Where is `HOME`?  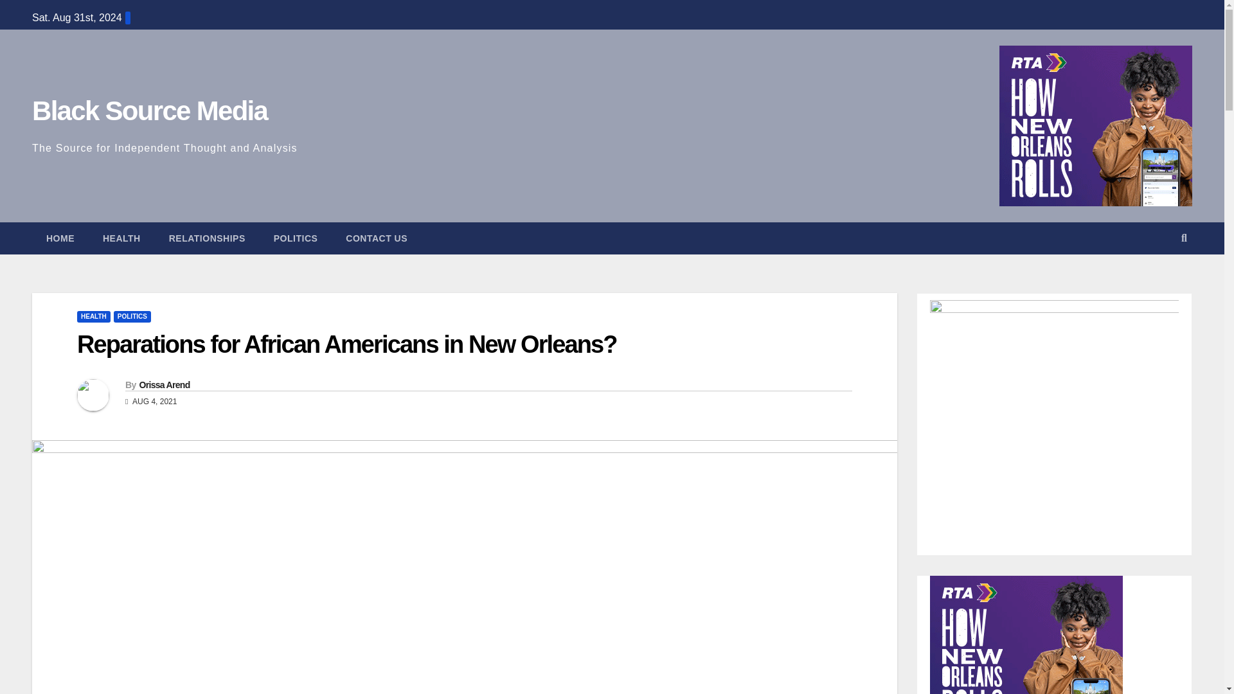 HOME is located at coordinates (60, 238).